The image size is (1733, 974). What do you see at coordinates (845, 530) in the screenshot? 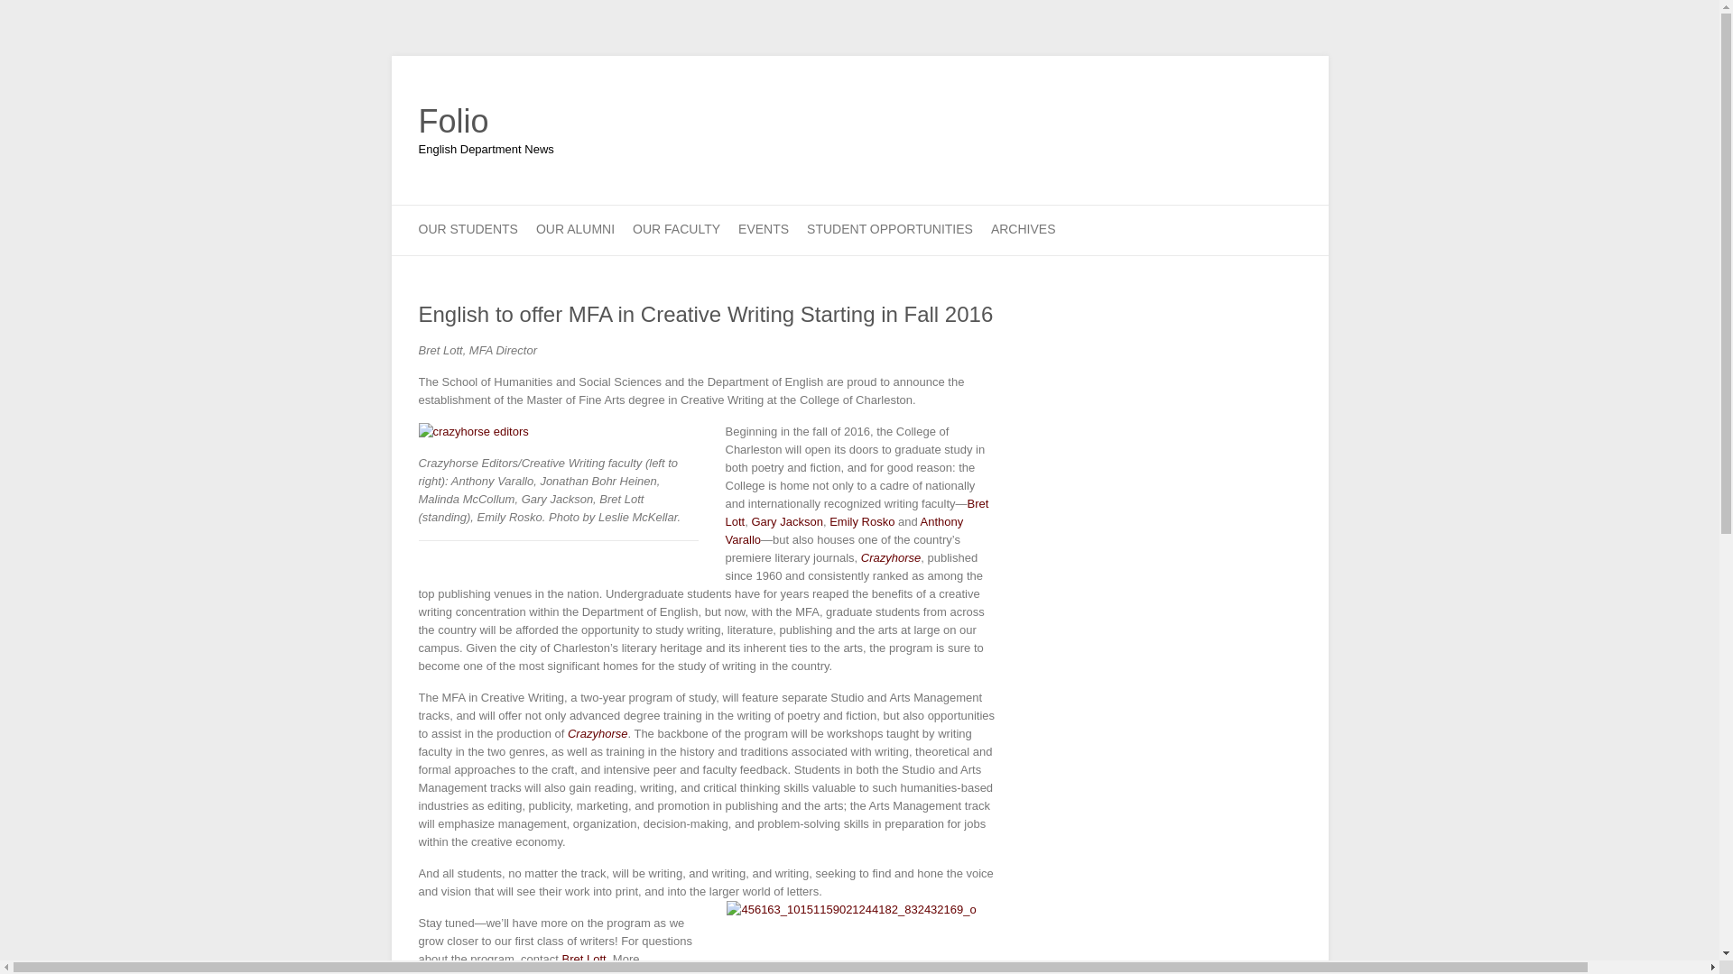
I see `Anthony Varallo` at bounding box center [845, 530].